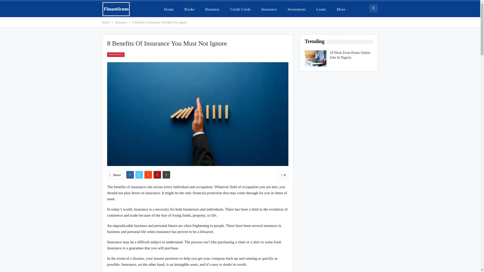  Describe the element at coordinates (212, 9) in the screenshot. I see `Business` at that location.